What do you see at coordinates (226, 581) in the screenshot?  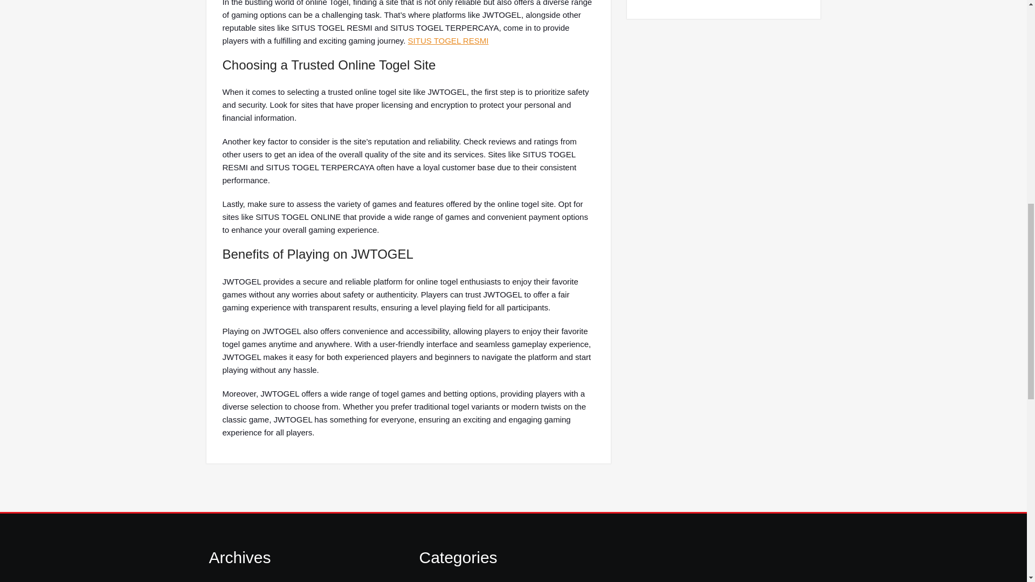 I see `July 2024` at bounding box center [226, 581].